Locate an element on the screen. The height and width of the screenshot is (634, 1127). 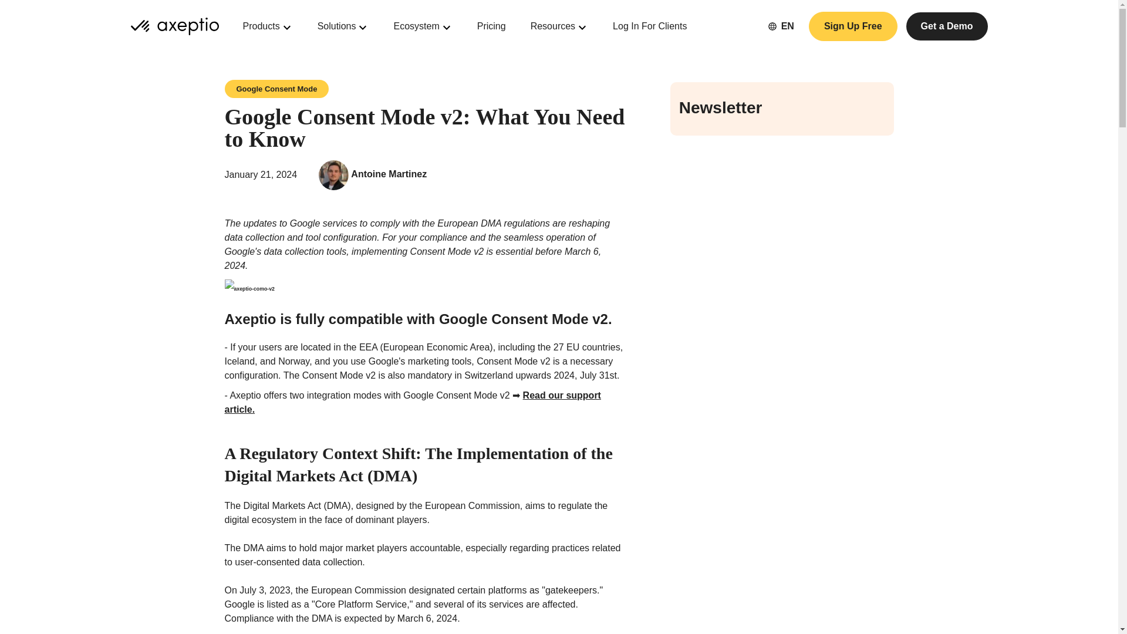
Read our support article. is located at coordinates (412, 403).